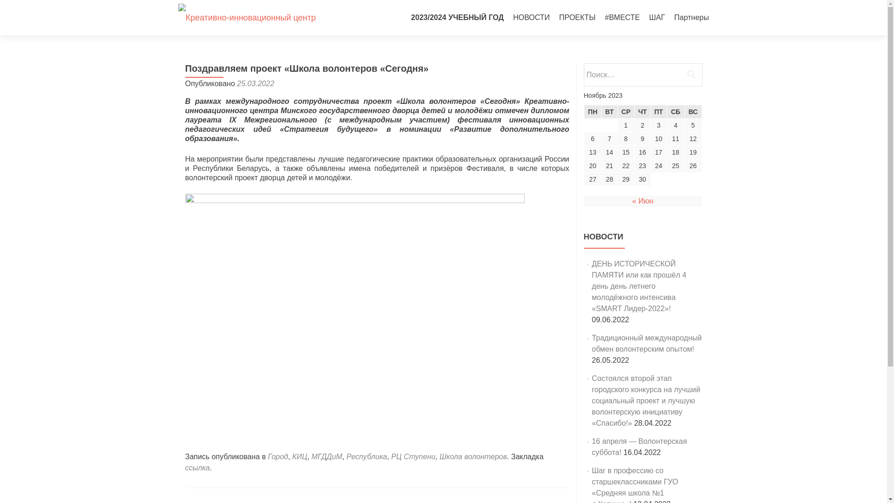 This screenshot has height=503, width=894. What do you see at coordinates (255, 84) in the screenshot?
I see `25.03.2022` at bounding box center [255, 84].